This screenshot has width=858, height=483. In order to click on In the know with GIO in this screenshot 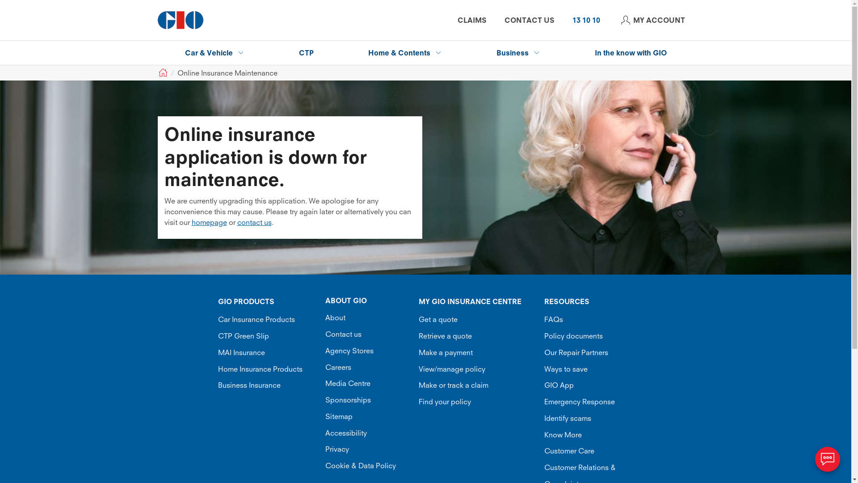, I will do `click(631, 53)`.